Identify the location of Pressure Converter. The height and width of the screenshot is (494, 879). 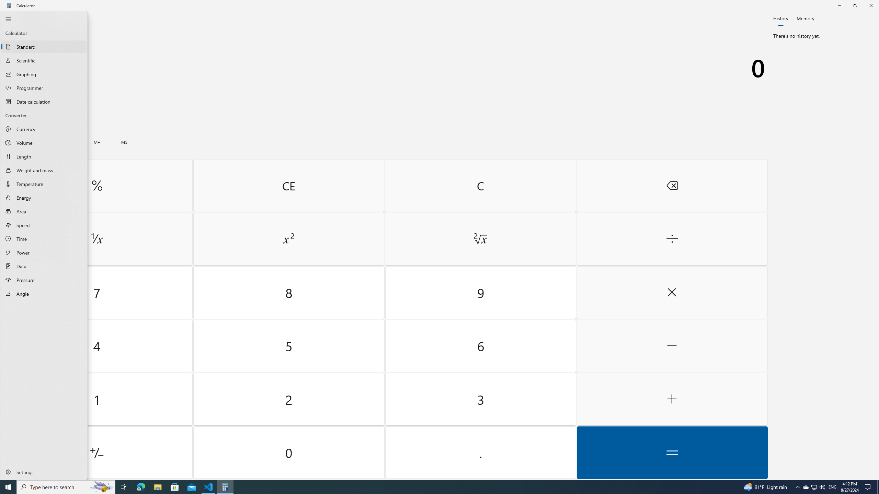
(44, 280).